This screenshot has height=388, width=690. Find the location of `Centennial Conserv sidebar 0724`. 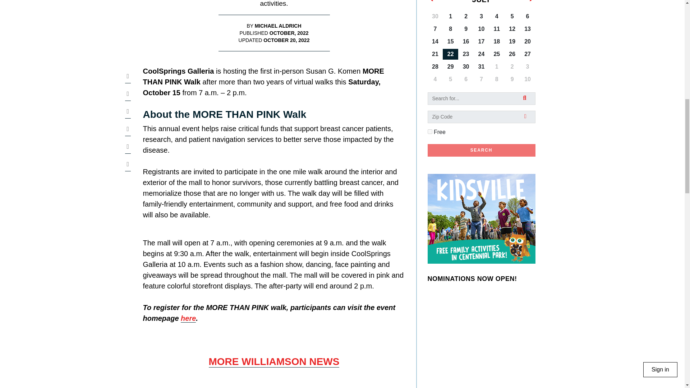

Centennial Conserv sidebar 0724 is located at coordinates (482, 218).